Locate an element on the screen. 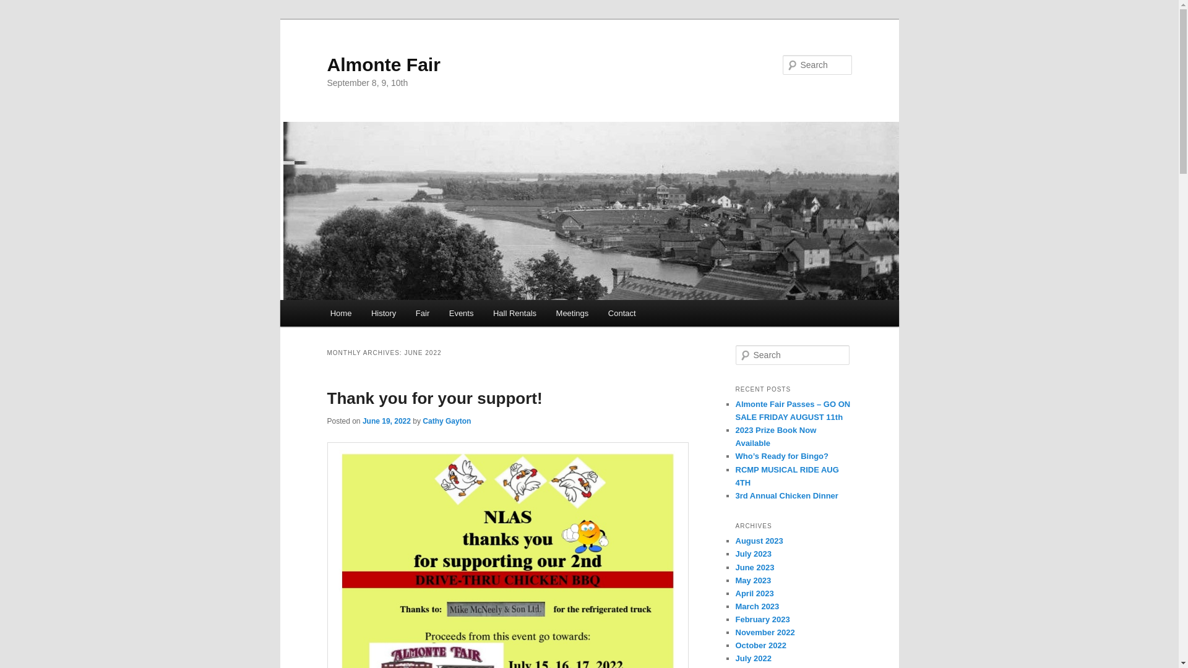 The image size is (1188, 668). Home is located at coordinates (341, 313).